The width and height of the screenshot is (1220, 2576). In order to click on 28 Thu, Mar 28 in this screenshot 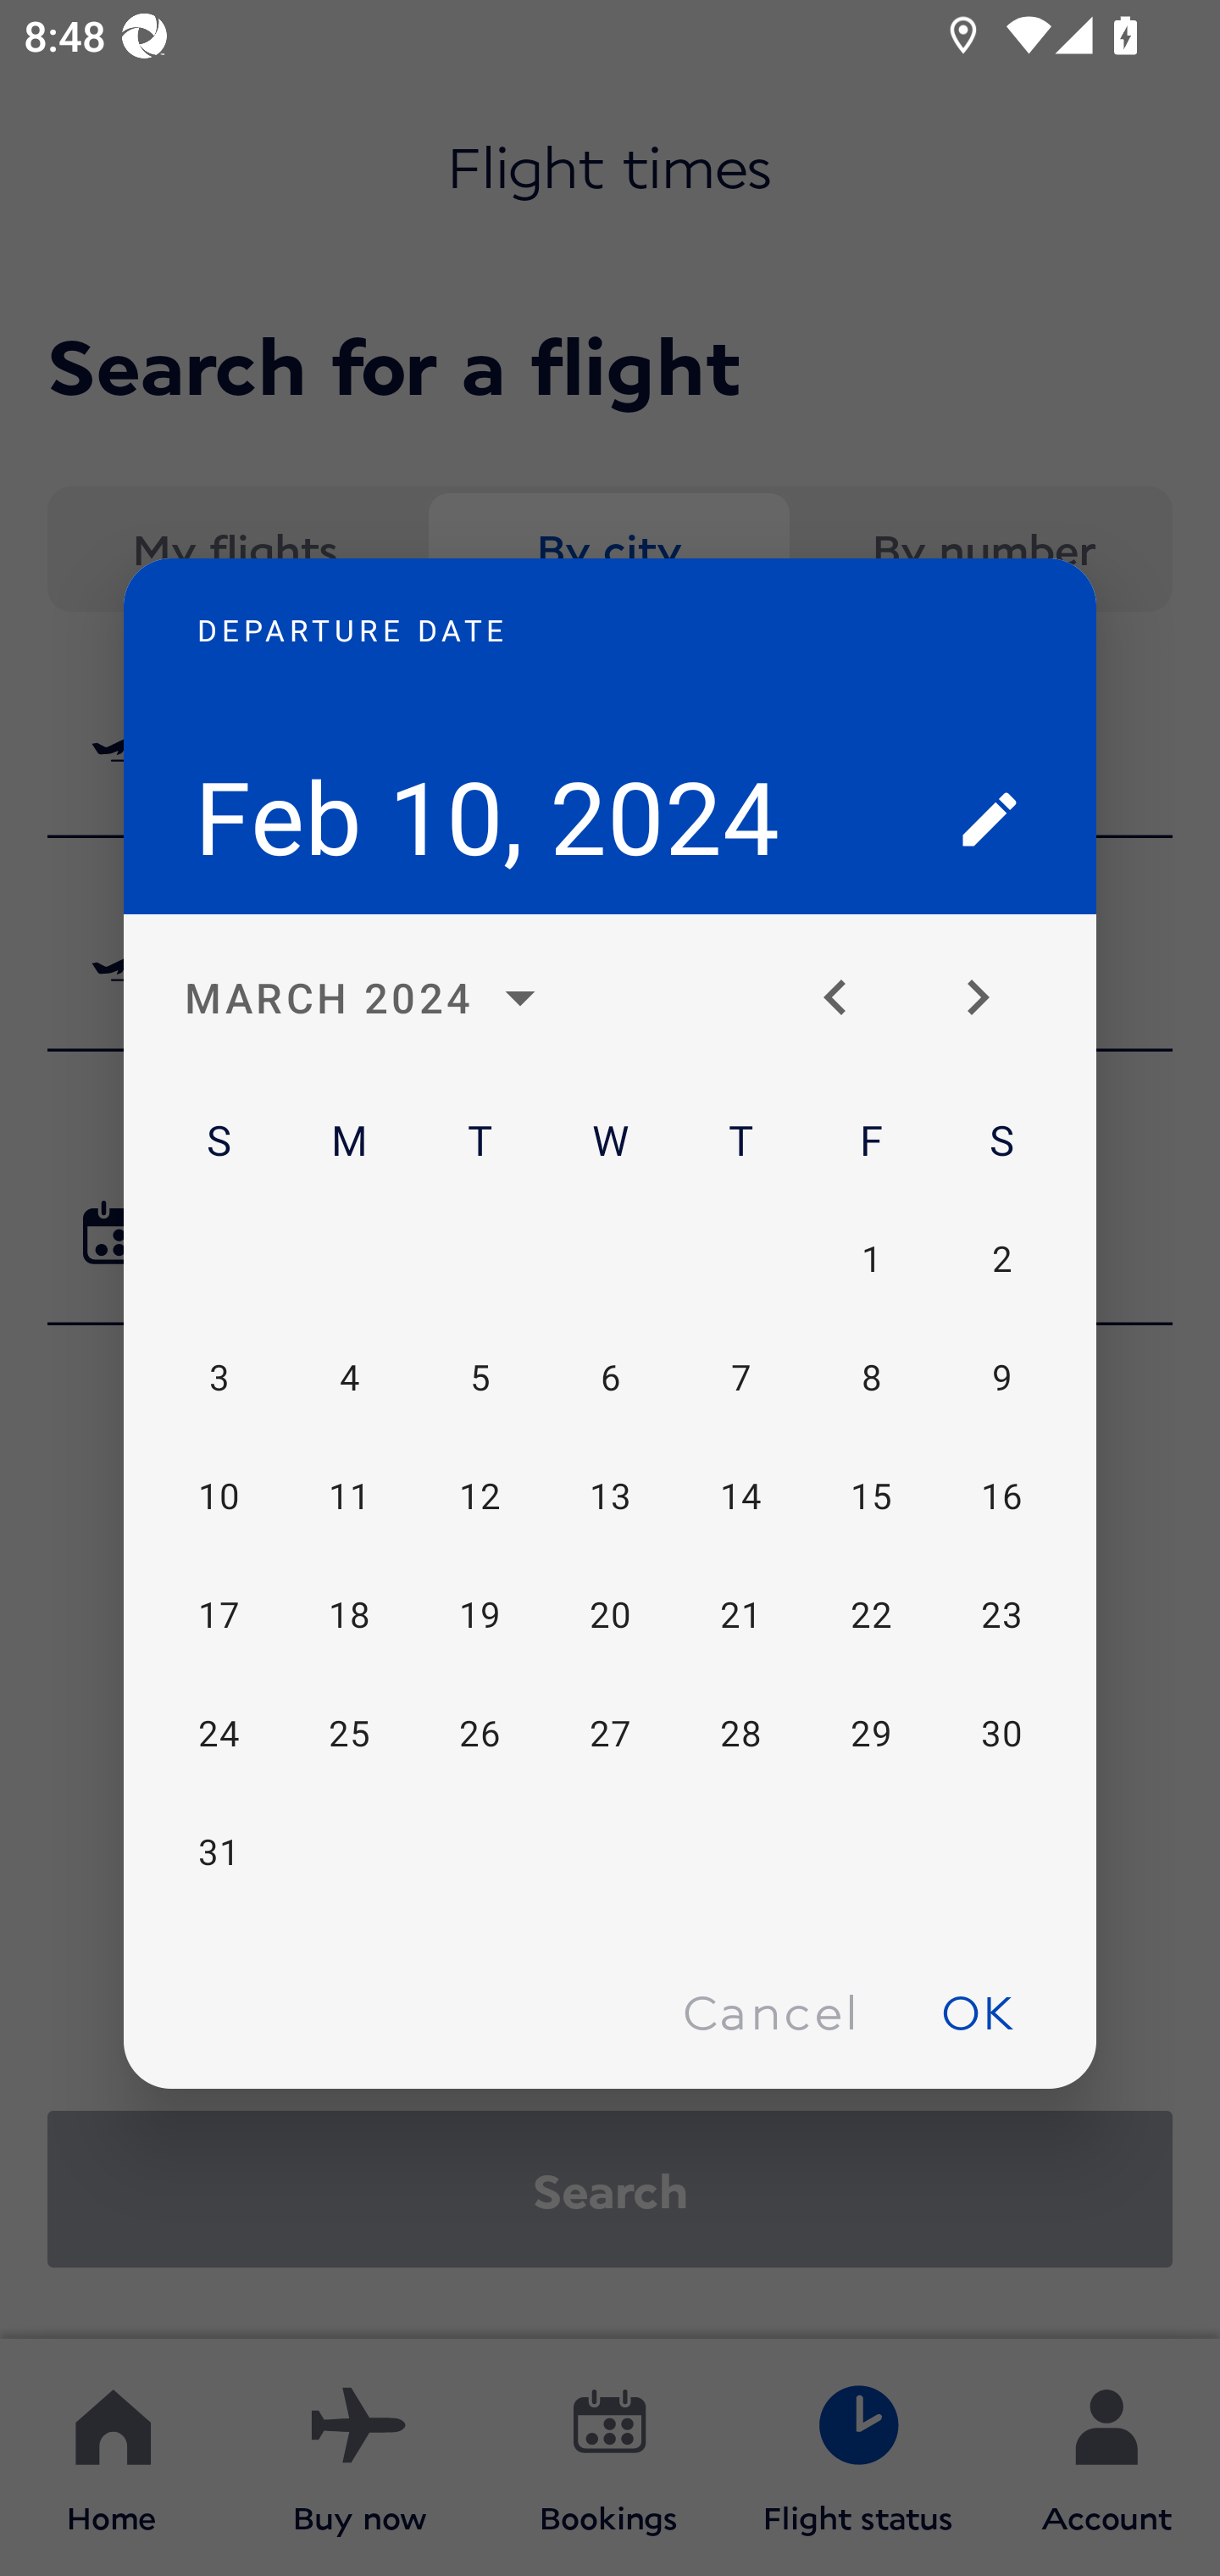, I will do `click(740, 1734)`.